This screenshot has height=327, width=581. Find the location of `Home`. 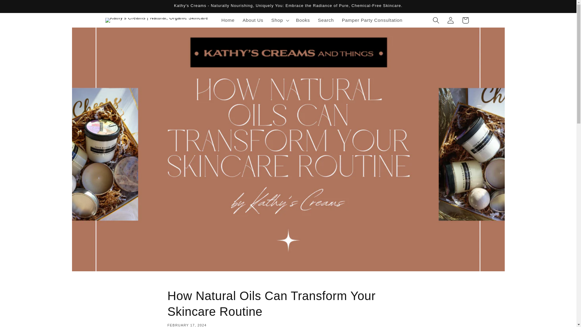

Home is located at coordinates (228, 20).